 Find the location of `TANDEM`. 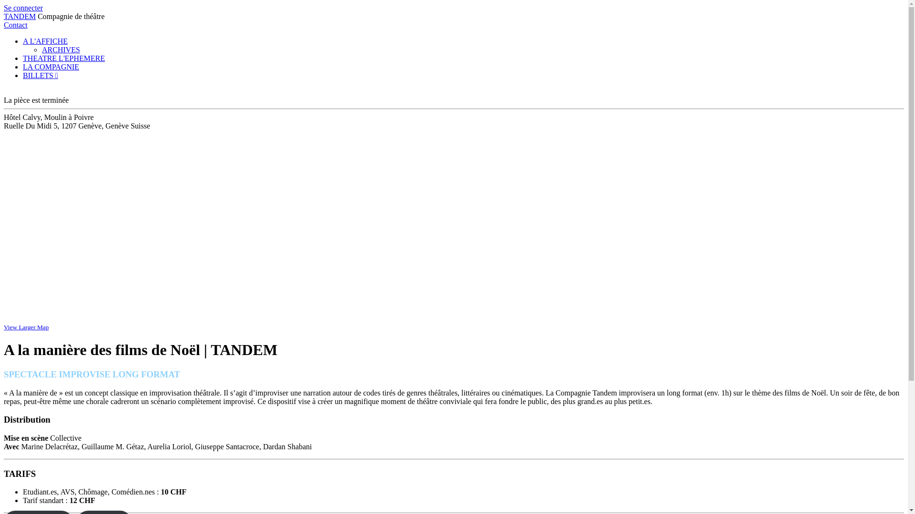

TANDEM is located at coordinates (20, 16).